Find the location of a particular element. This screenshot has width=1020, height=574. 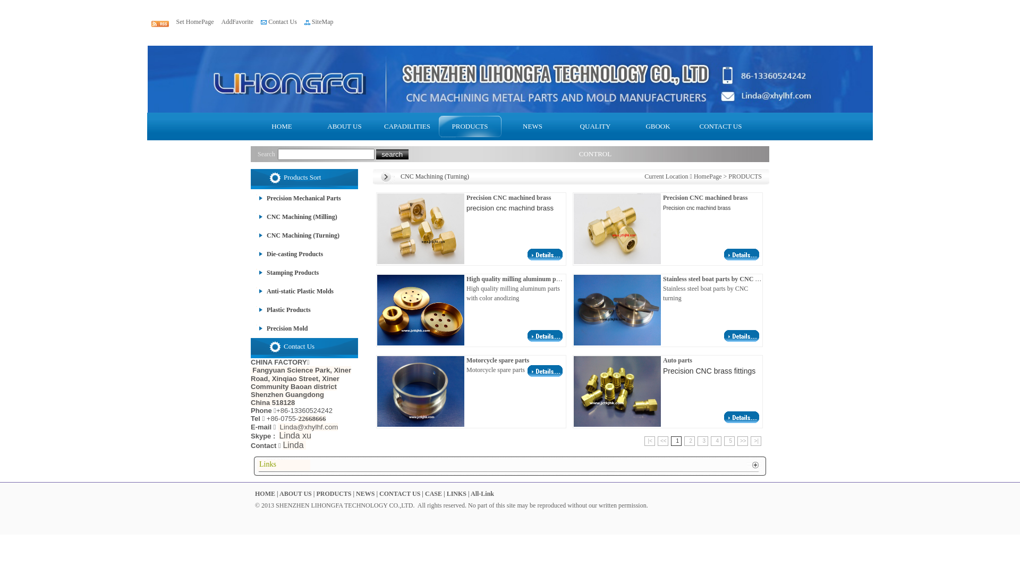

CNC Machining (Turning) is located at coordinates (295, 235).